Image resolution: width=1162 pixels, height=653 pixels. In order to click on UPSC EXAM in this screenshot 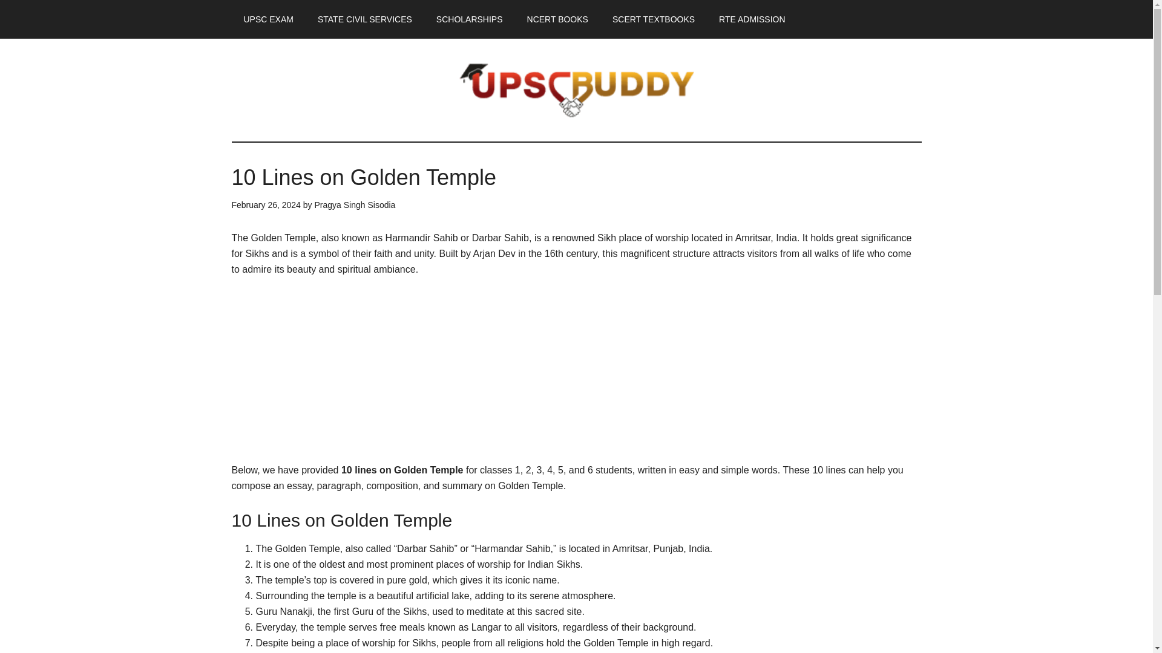, I will do `click(268, 19)`.